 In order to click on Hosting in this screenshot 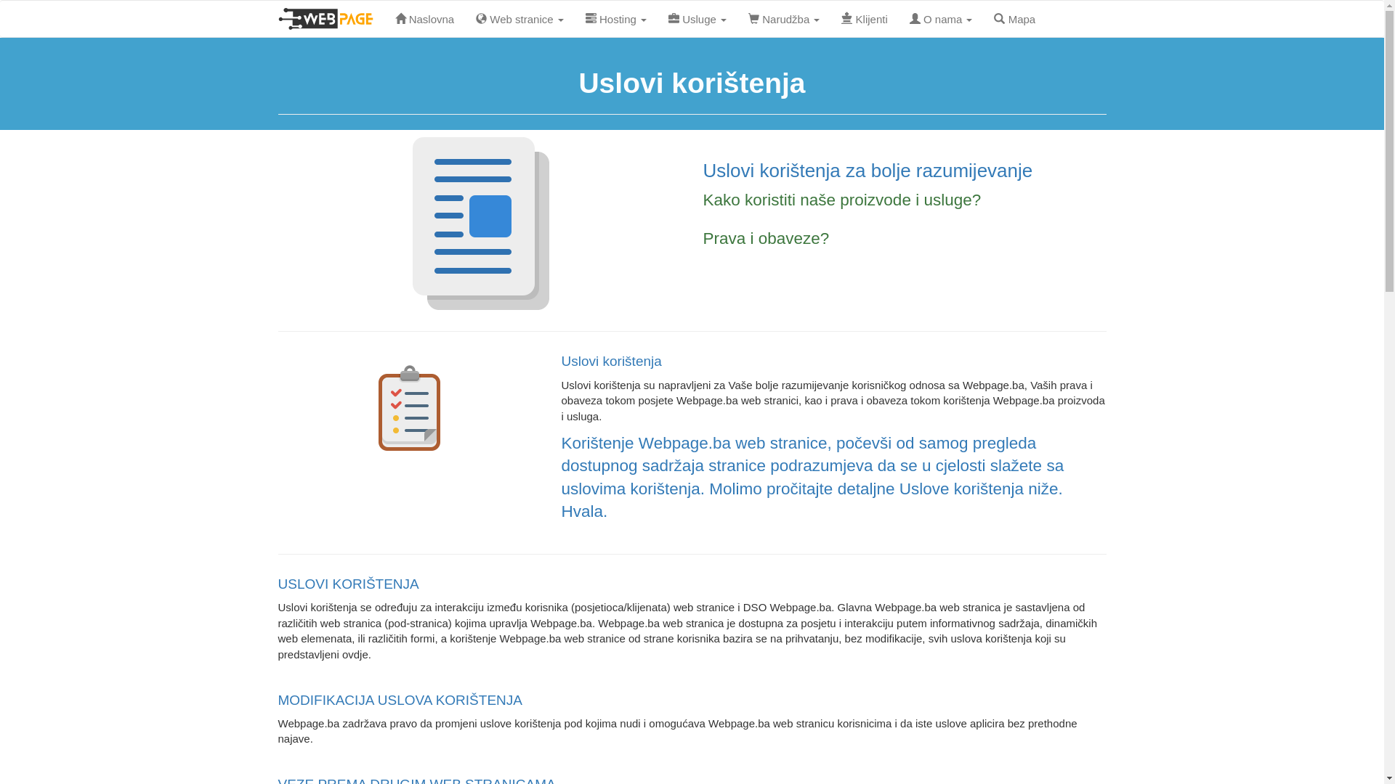, I will do `click(616, 19)`.